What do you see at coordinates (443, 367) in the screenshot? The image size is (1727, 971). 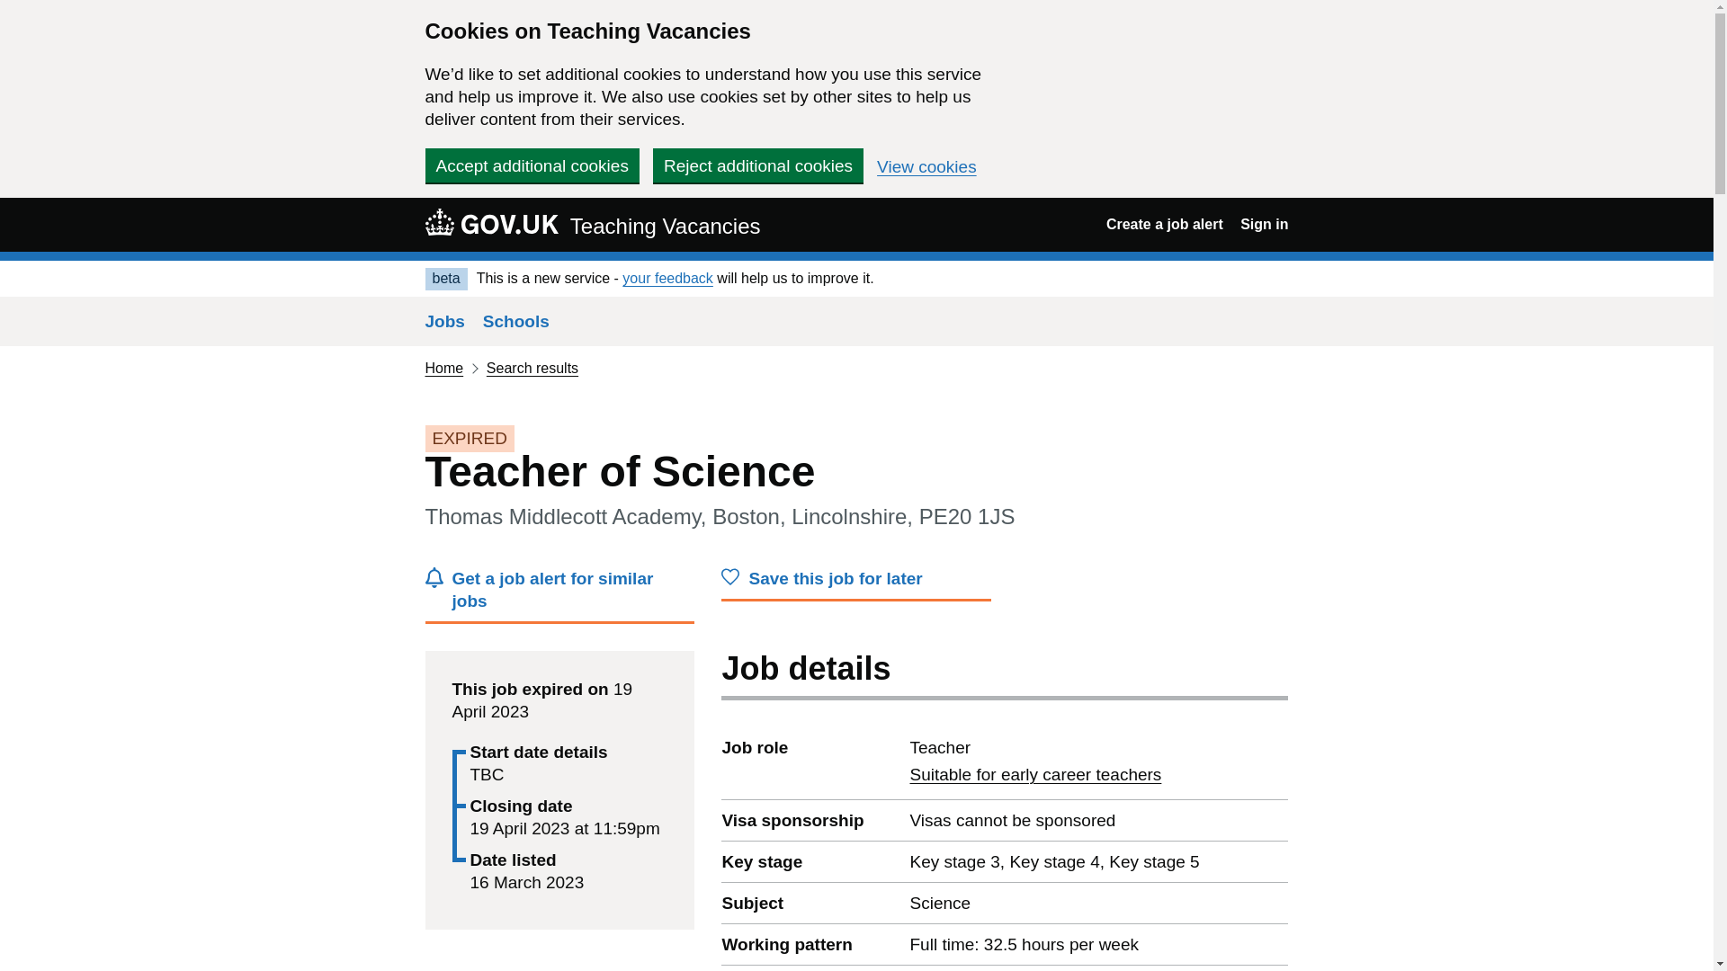 I see `Home` at bounding box center [443, 367].